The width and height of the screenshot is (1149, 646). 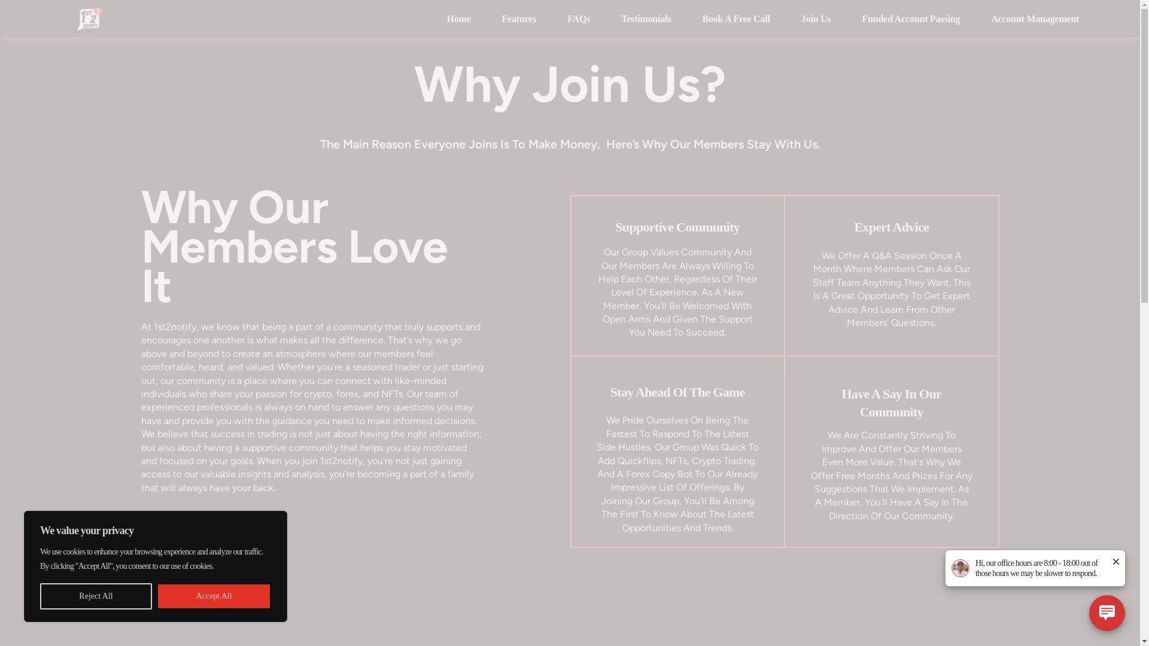 I want to click on Funded Account Passing, so click(x=911, y=19).